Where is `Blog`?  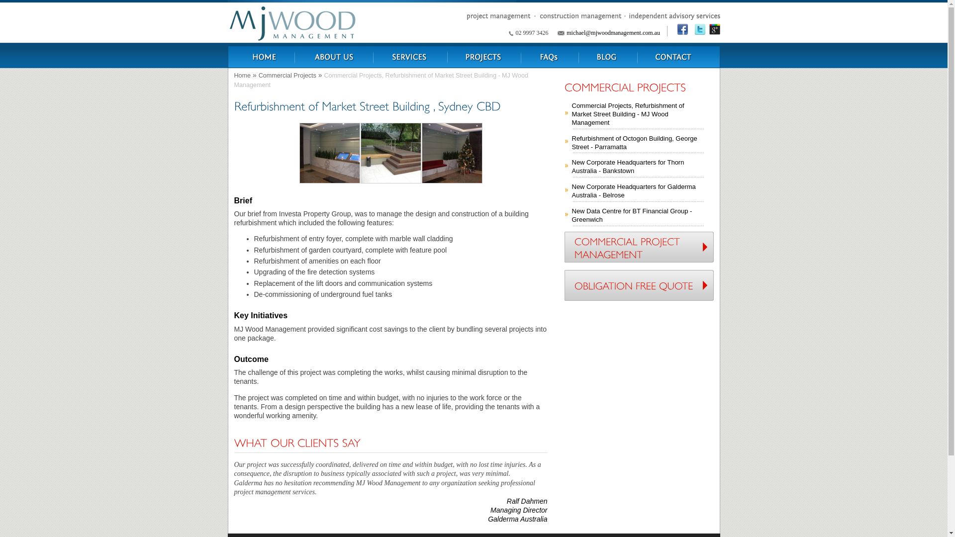
Blog is located at coordinates (608, 55).